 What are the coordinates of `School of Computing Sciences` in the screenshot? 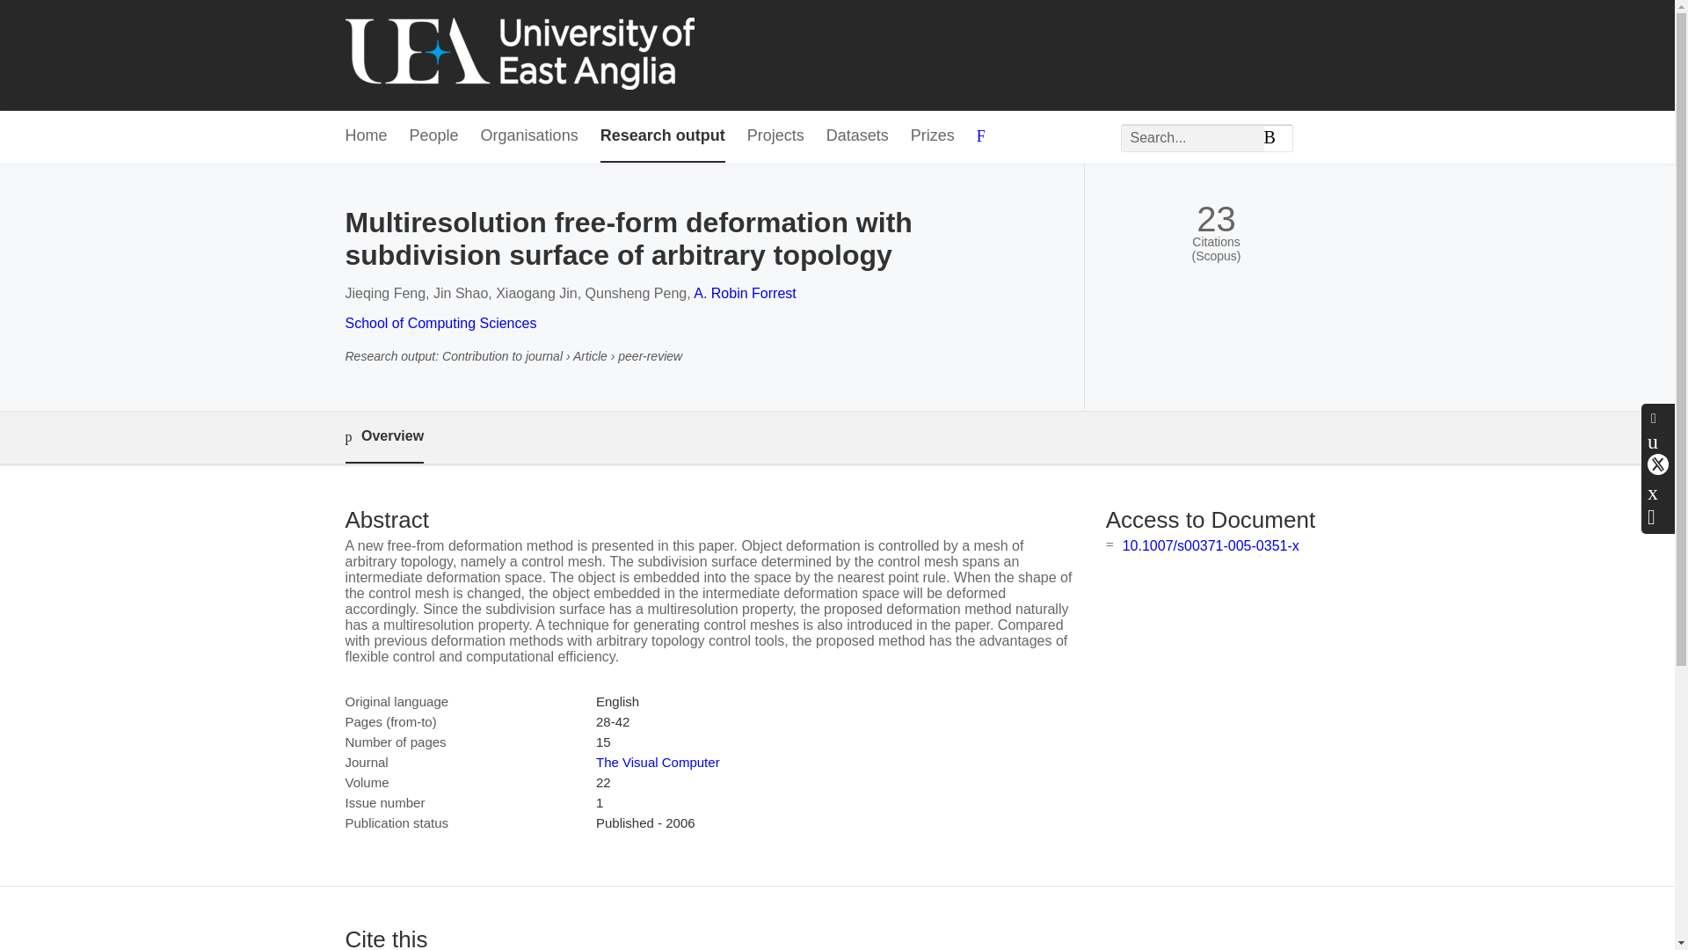 It's located at (440, 322).